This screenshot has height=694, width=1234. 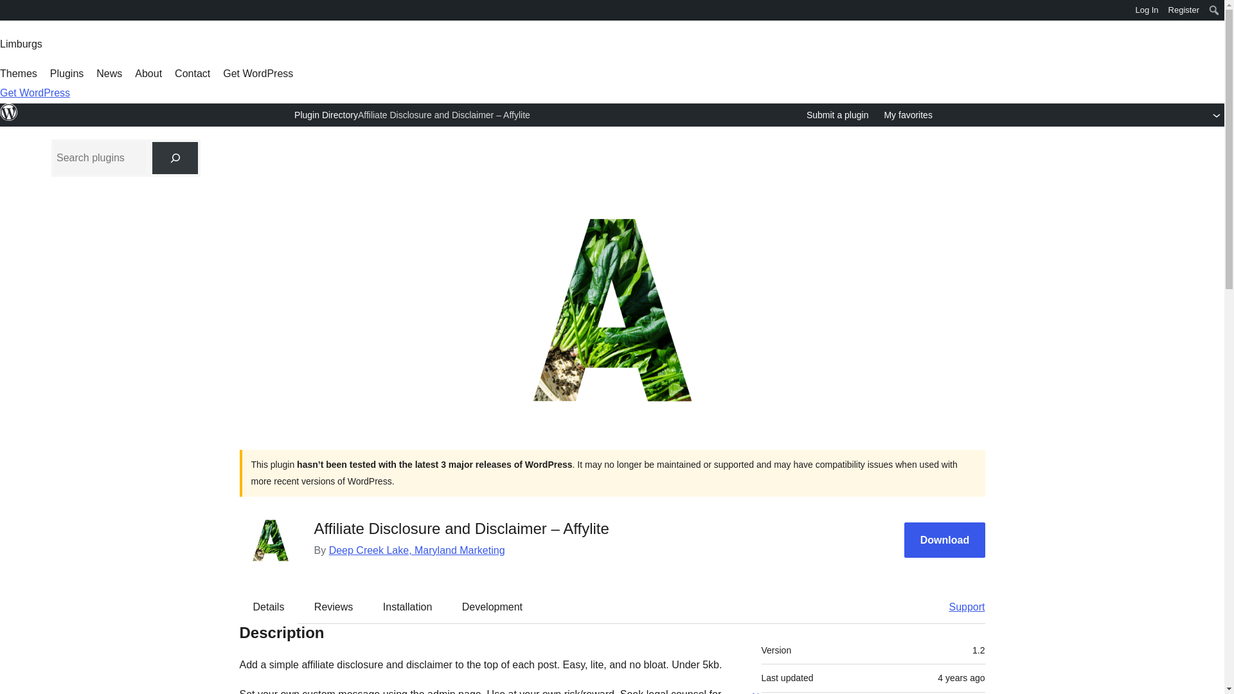 What do you see at coordinates (1147, 10) in the screenshot?
I see `Log In` at bounding box center [1147, 10].